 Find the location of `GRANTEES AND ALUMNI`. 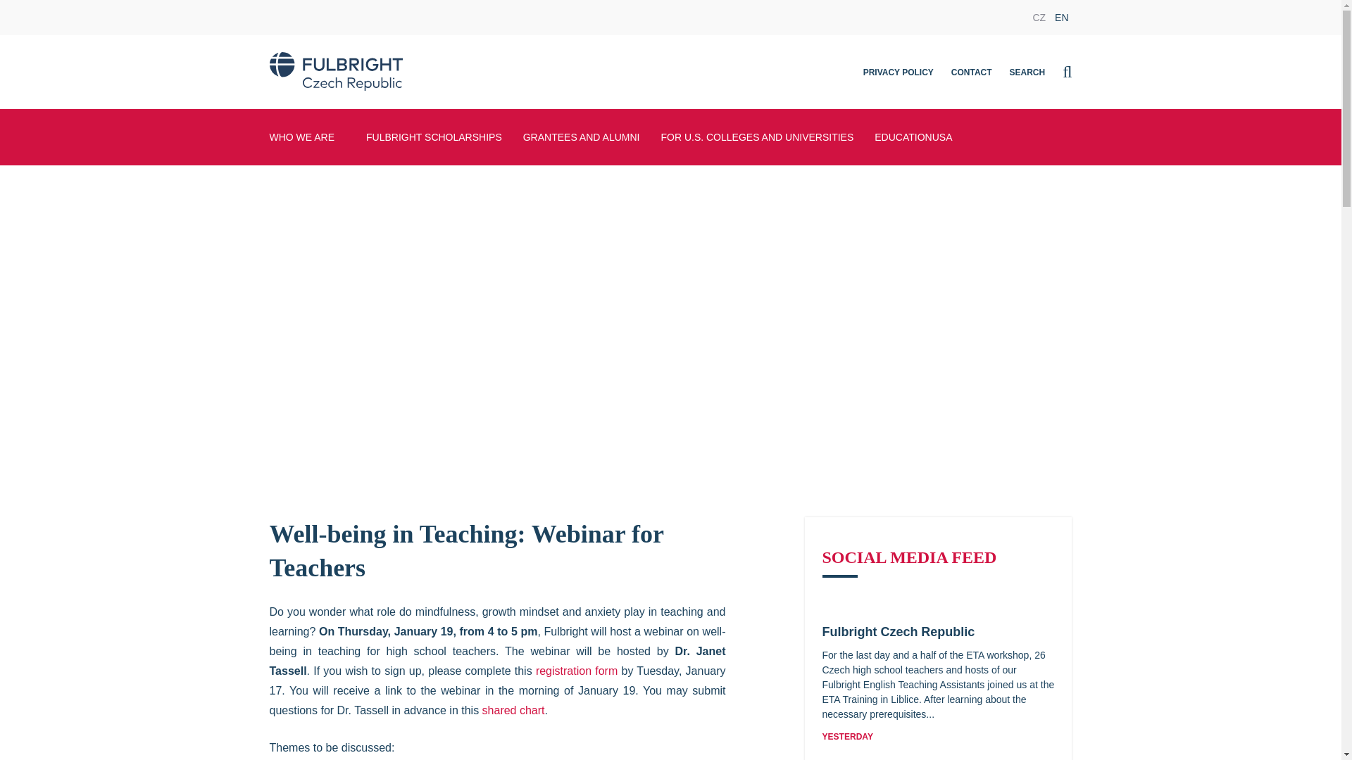

GRANTEES AND ALUMNI is located at coordinates (581, 137).